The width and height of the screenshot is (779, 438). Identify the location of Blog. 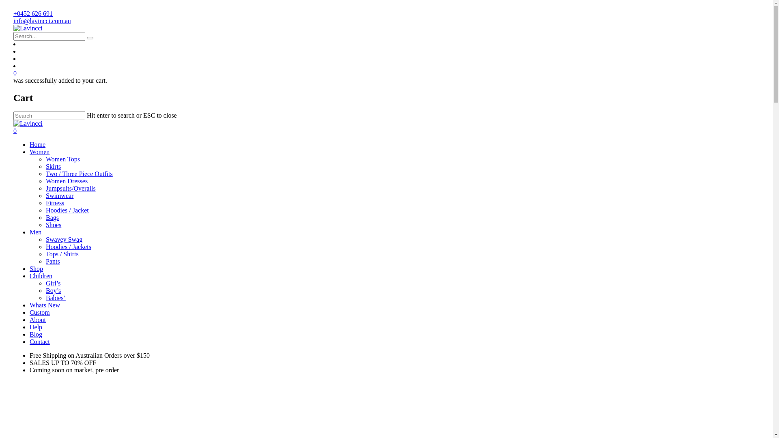
(36, 334).